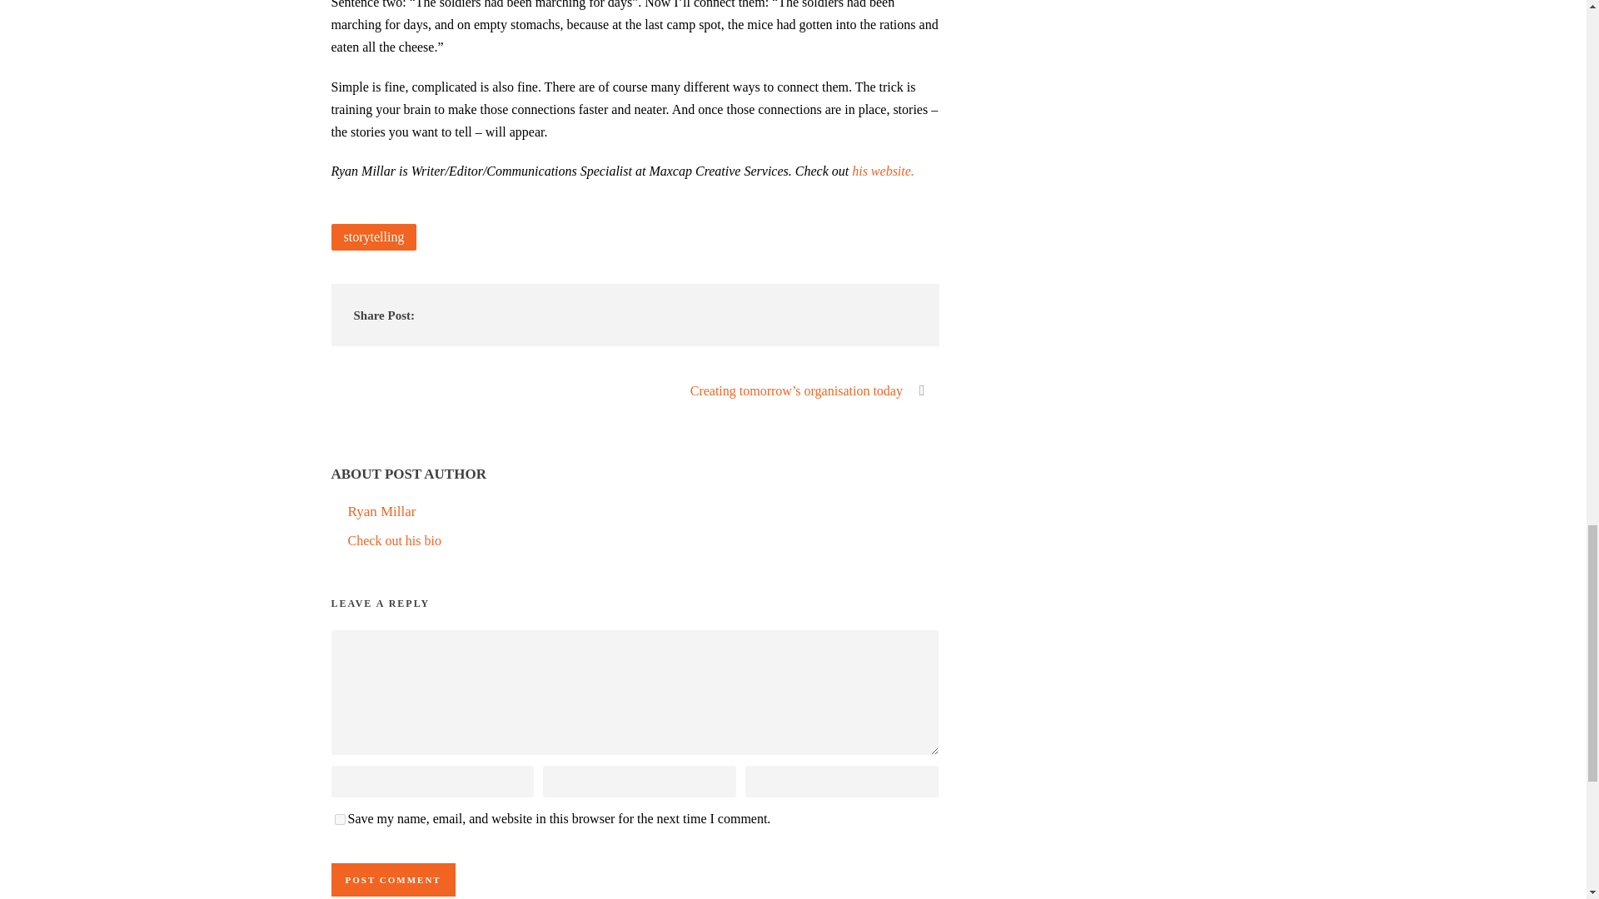 This screenshot has width=1599, height=899. What do you see at coordinates (393, 879) in the screenshot?
I see `Post Comment` at bounding box center [393, 879].